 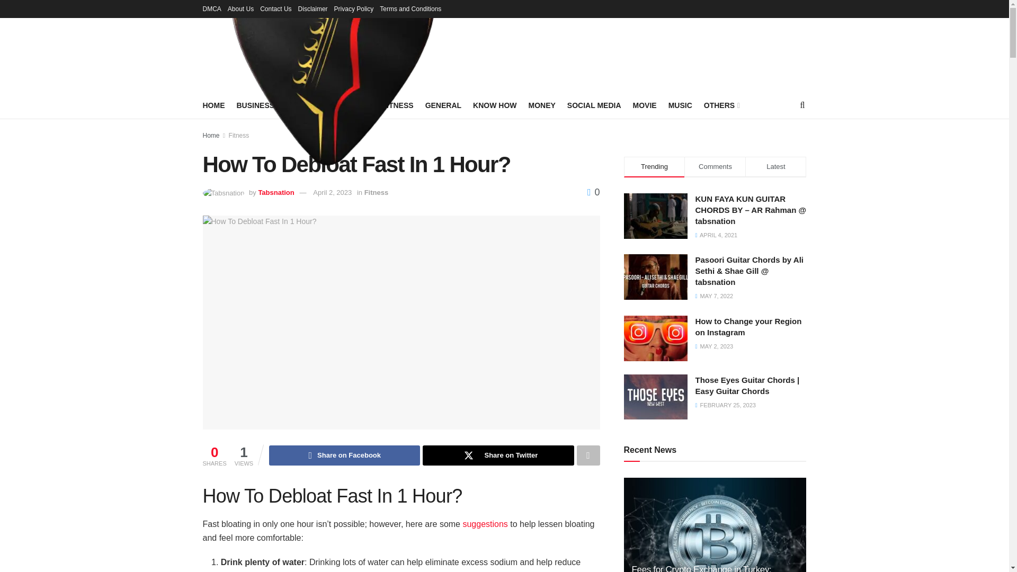 What do you see at coordinates (443, 105) in the screenshot?
I see `GENERAL` at bounding box center [443, 105].